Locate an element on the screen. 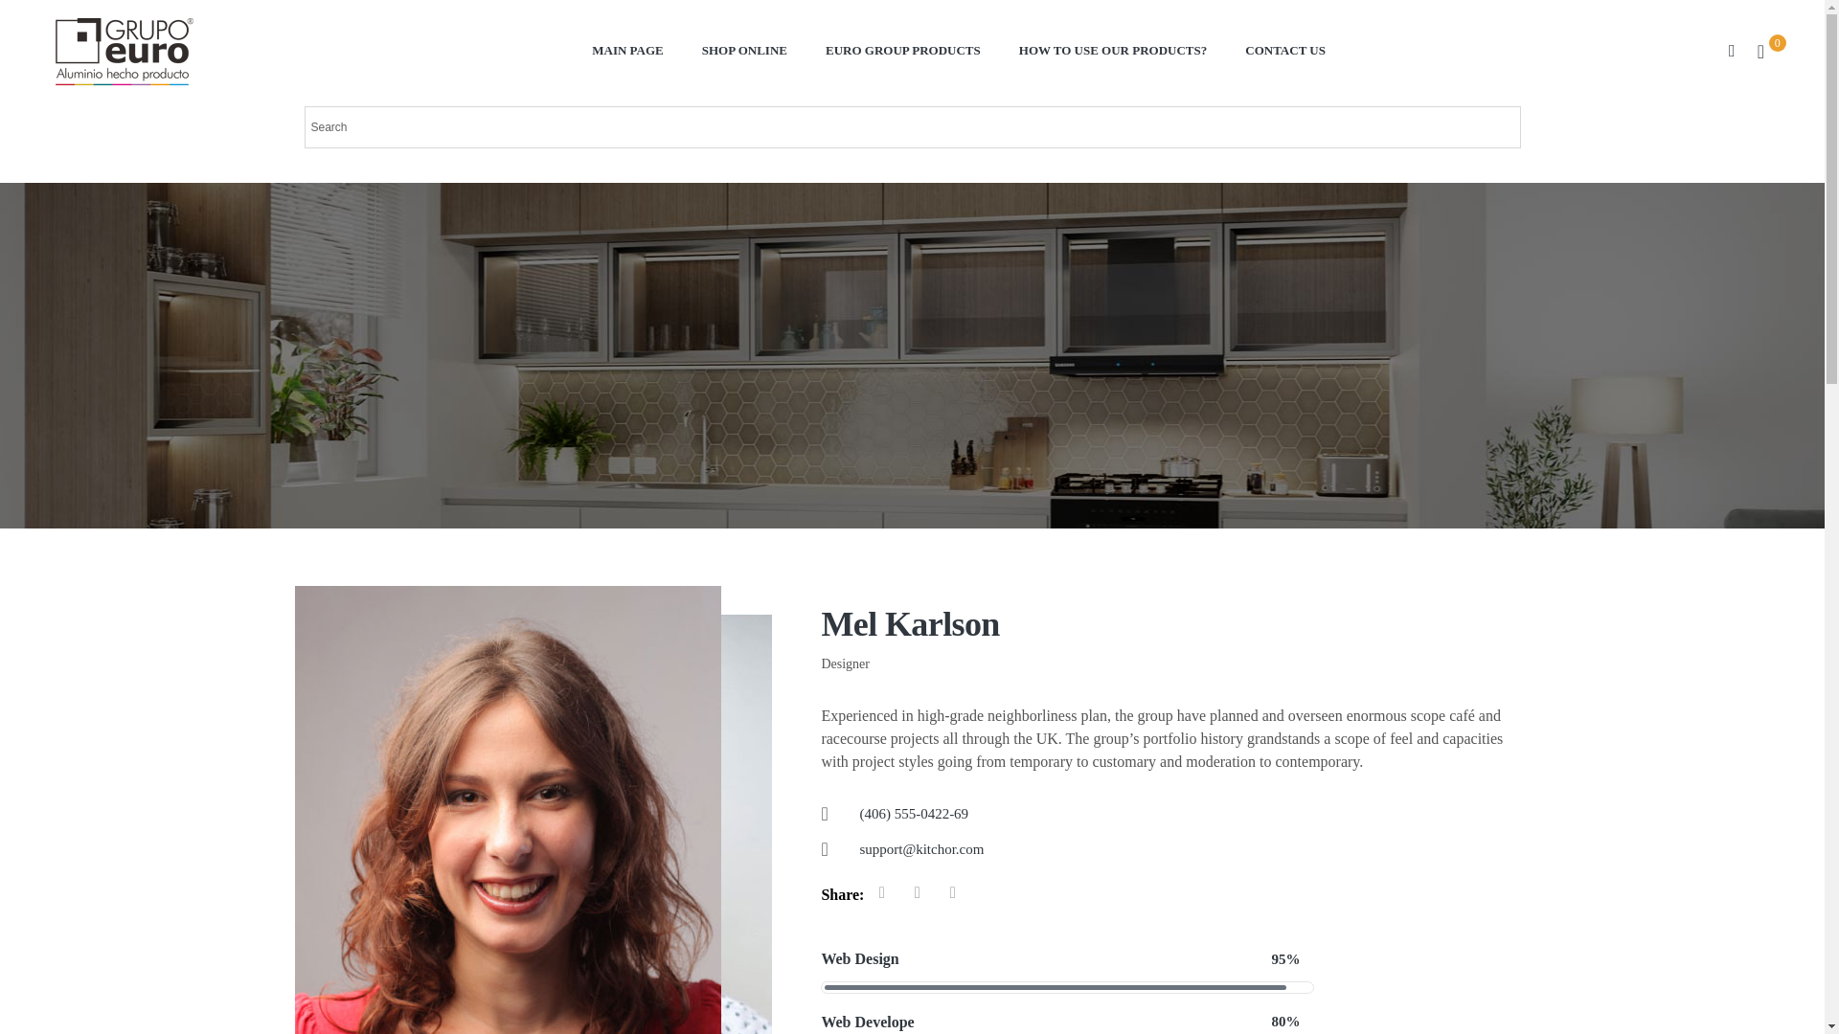  EURO GROUP PRODUCTS is located at coordinates (903, 48).